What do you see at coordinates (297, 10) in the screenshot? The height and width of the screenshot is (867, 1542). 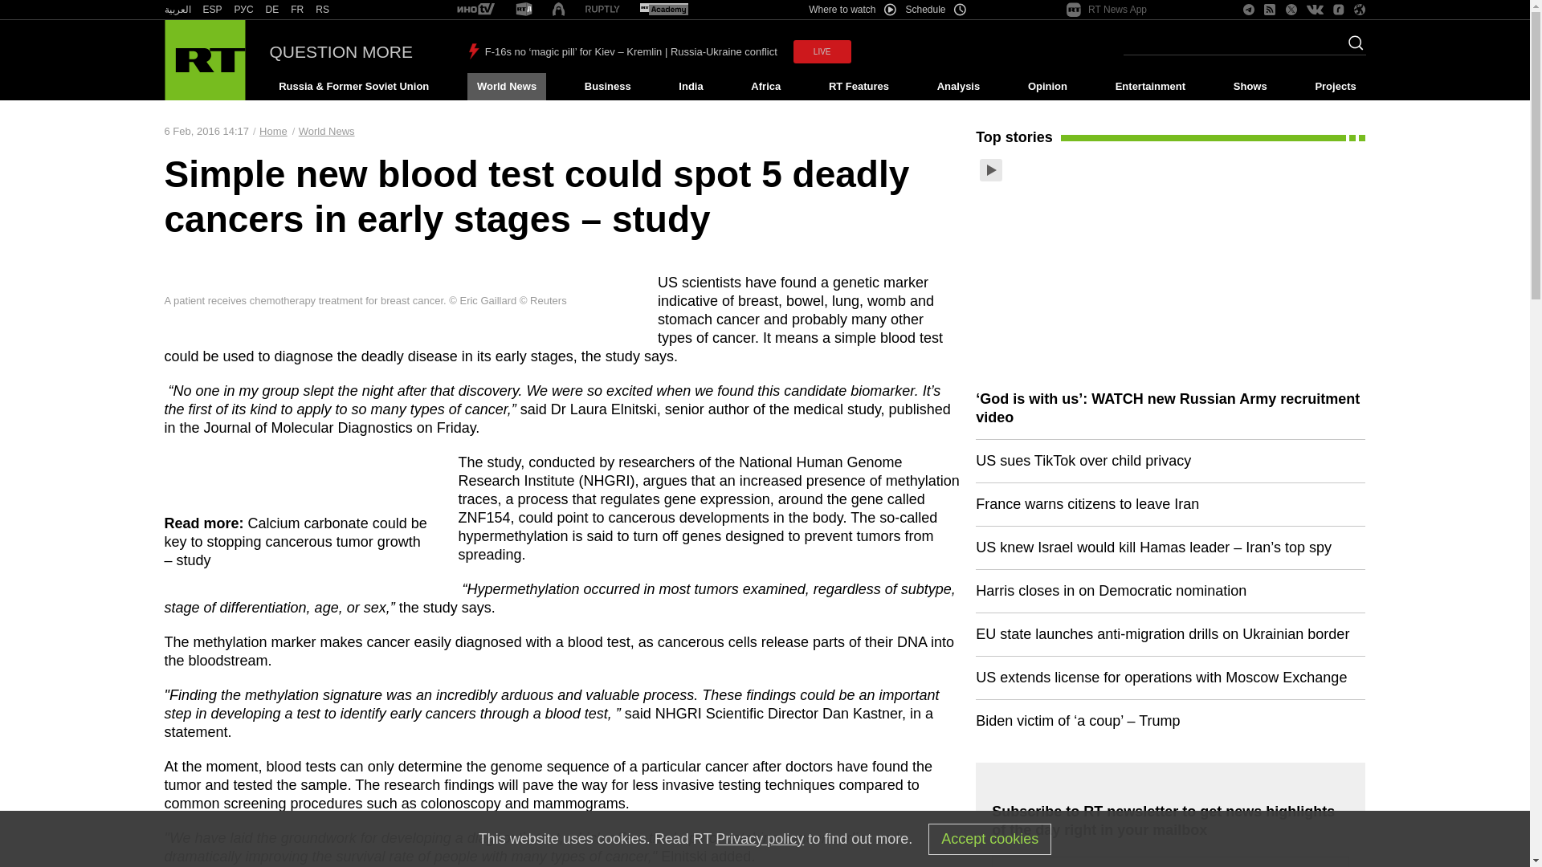 I see `RT ` at bounding box center [297, 10].